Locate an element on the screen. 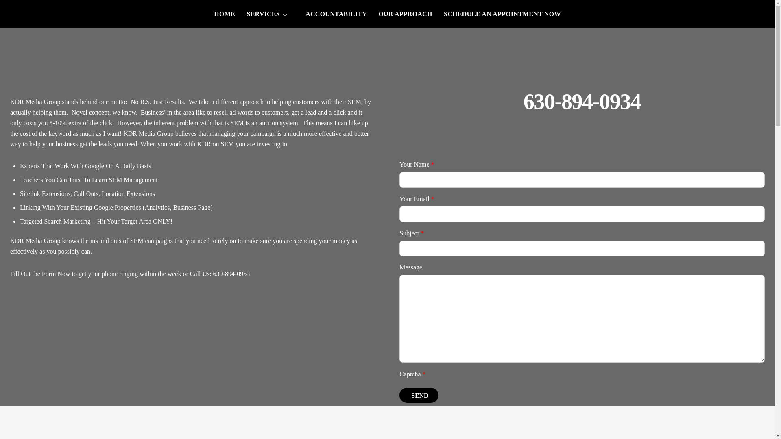  OUR APPROACH is located at coordinates (405, 14).